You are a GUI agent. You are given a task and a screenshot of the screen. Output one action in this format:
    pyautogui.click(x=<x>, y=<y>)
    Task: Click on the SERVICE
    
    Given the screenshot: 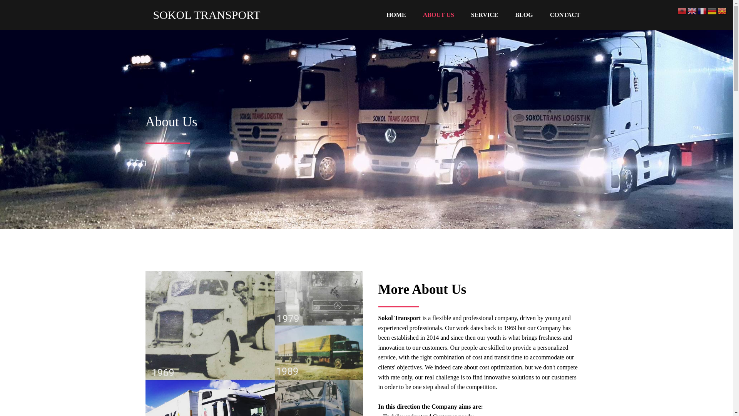 What is the action you would take?
    pyautogui.click(x=485, y=15)
    